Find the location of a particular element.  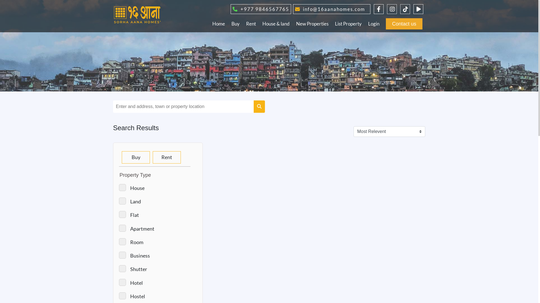

Contact us is located at coordinates (404, 24).